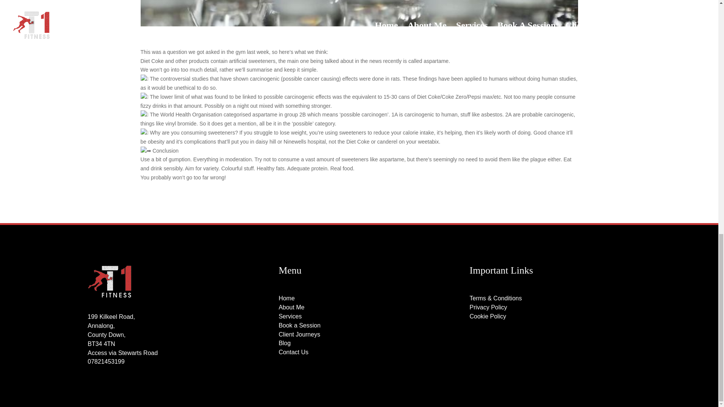 The height and width of the screenshot is (407, 724). What do you see at coordinates (359, 13) in the screenshot?
I see `placeholder-blog` at bounding box center [359, 13].